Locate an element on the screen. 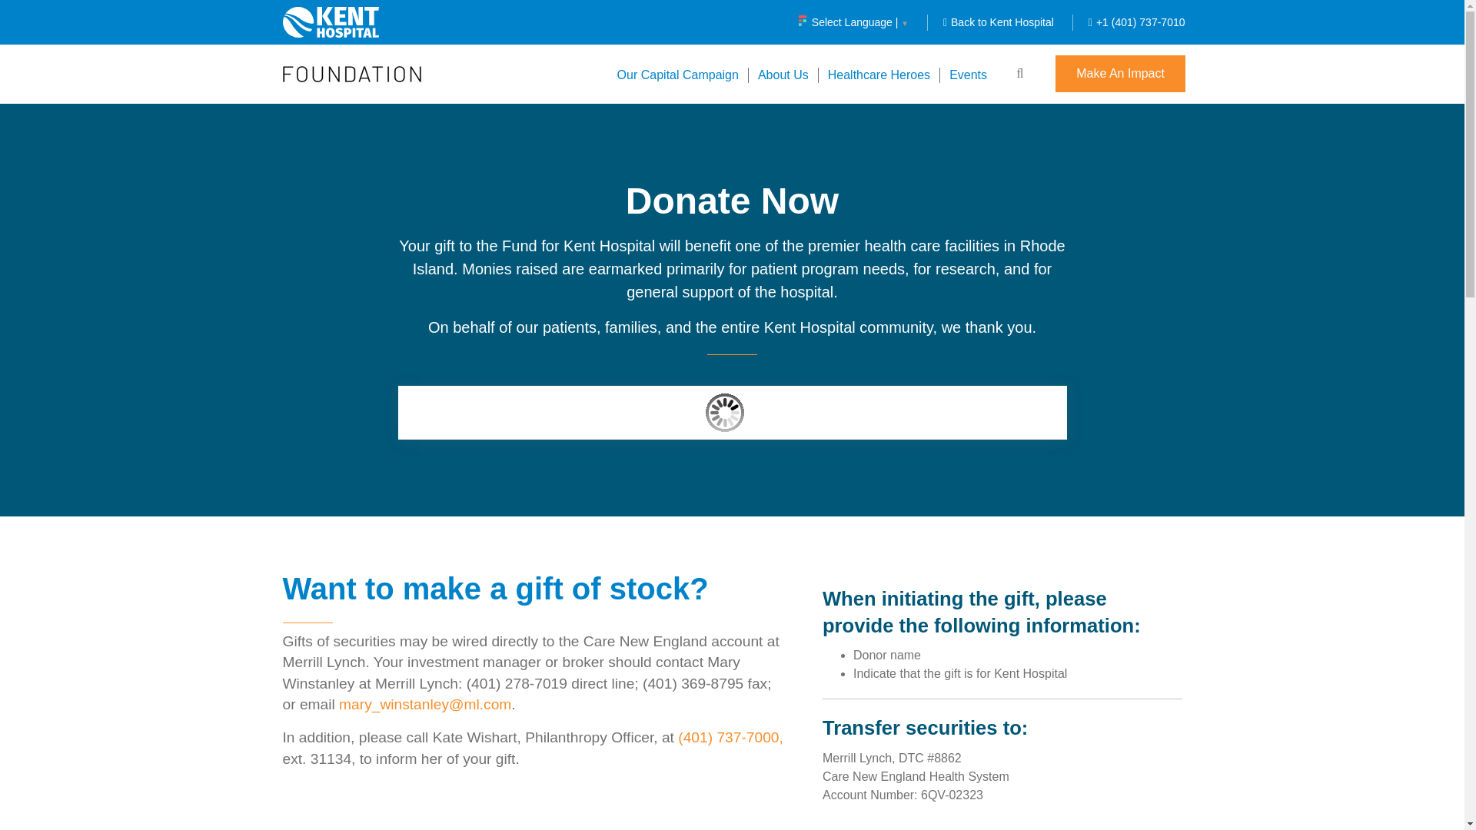 This screenshot has height=830, width=1476. About Us is located at coordinates (783, 74).